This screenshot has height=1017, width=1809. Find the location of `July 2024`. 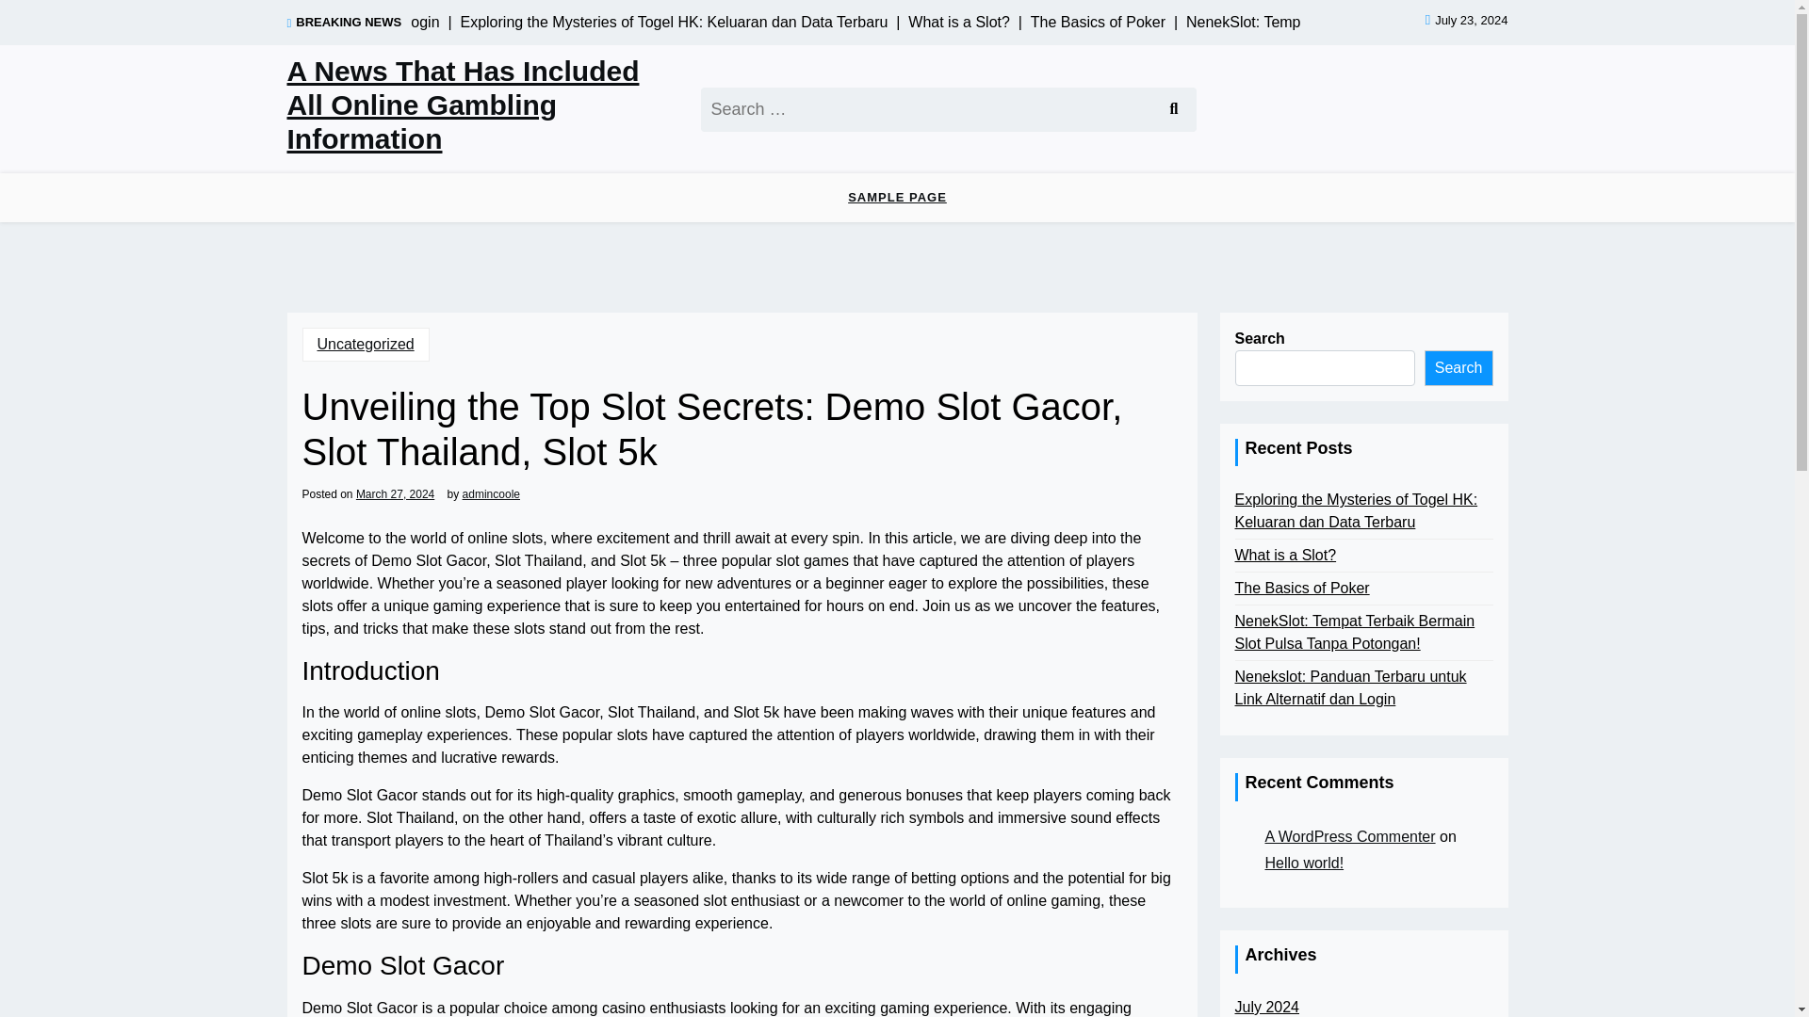

July 2024 is located at coordinates (1266, 1007).